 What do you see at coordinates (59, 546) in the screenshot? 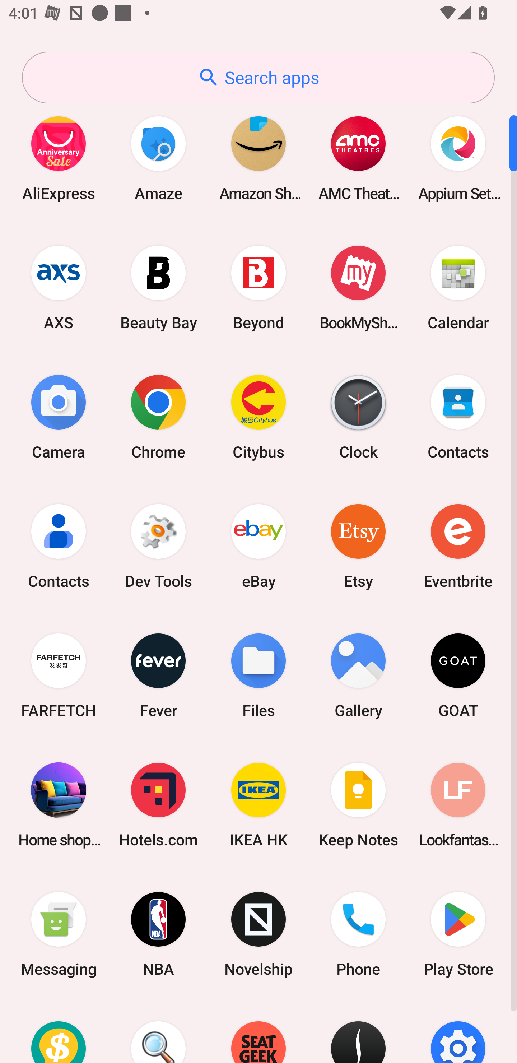
I see `Contacts` at bounding box center [59, 546].